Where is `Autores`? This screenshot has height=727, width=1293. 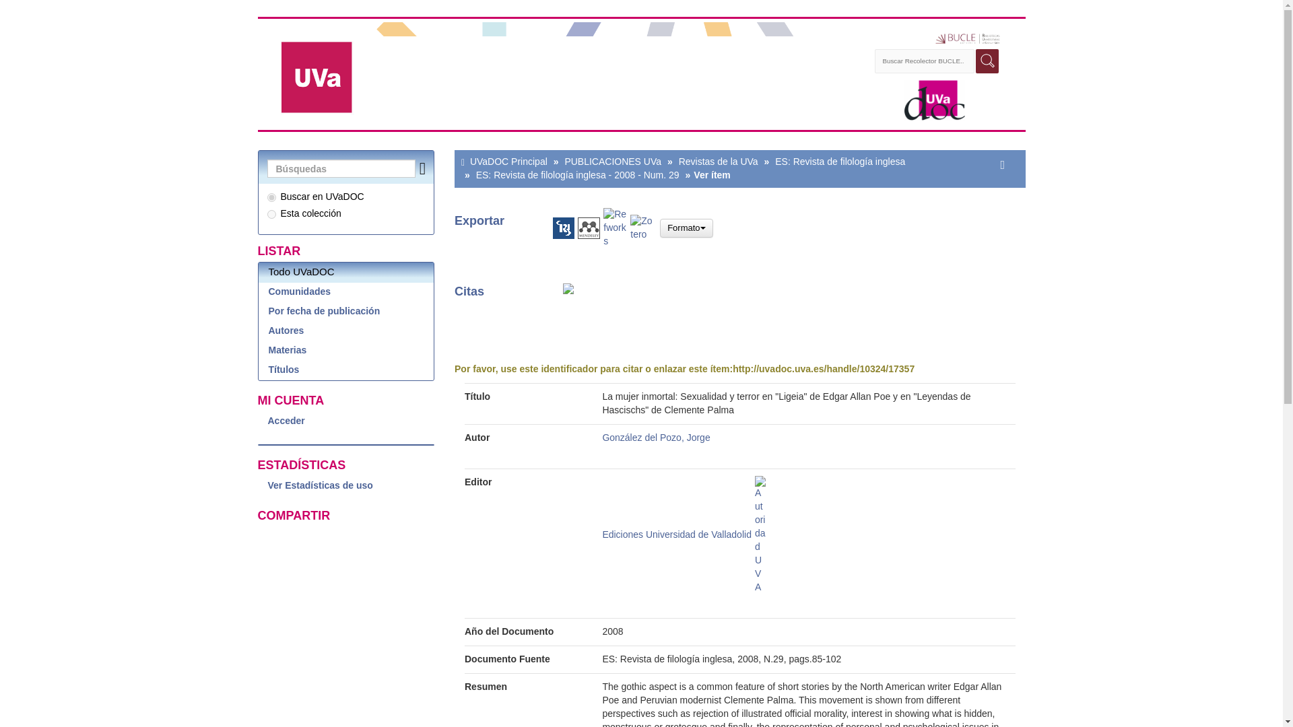 Autores is located at coordinates (346, 331).